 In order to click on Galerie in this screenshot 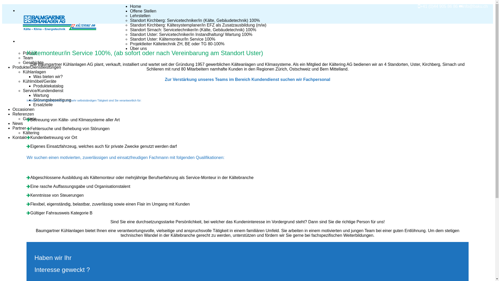, I will do `click(30, 119)`.